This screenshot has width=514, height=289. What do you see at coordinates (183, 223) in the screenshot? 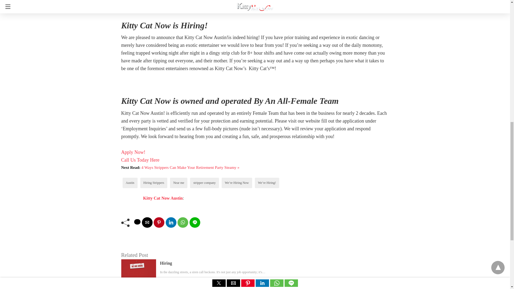
I see `whatsapp share` at bounding box center [183, 223].